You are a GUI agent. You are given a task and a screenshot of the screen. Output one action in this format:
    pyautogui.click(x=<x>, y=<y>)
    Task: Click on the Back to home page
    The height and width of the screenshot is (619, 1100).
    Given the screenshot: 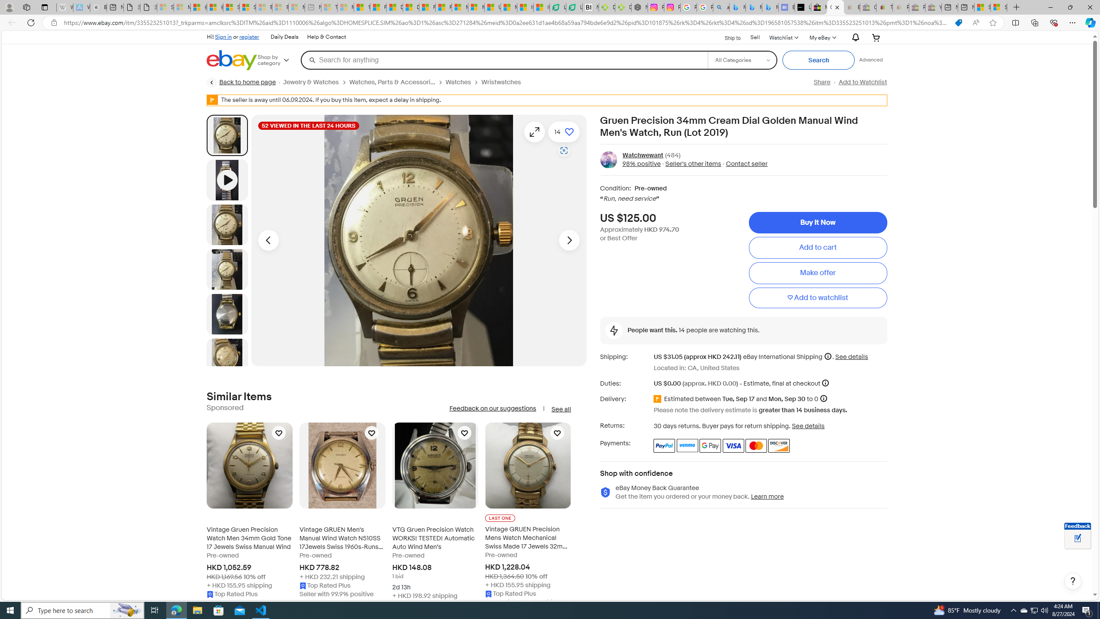 What is the action you would take?
    pyautogui.click(x=241, y=83)
    